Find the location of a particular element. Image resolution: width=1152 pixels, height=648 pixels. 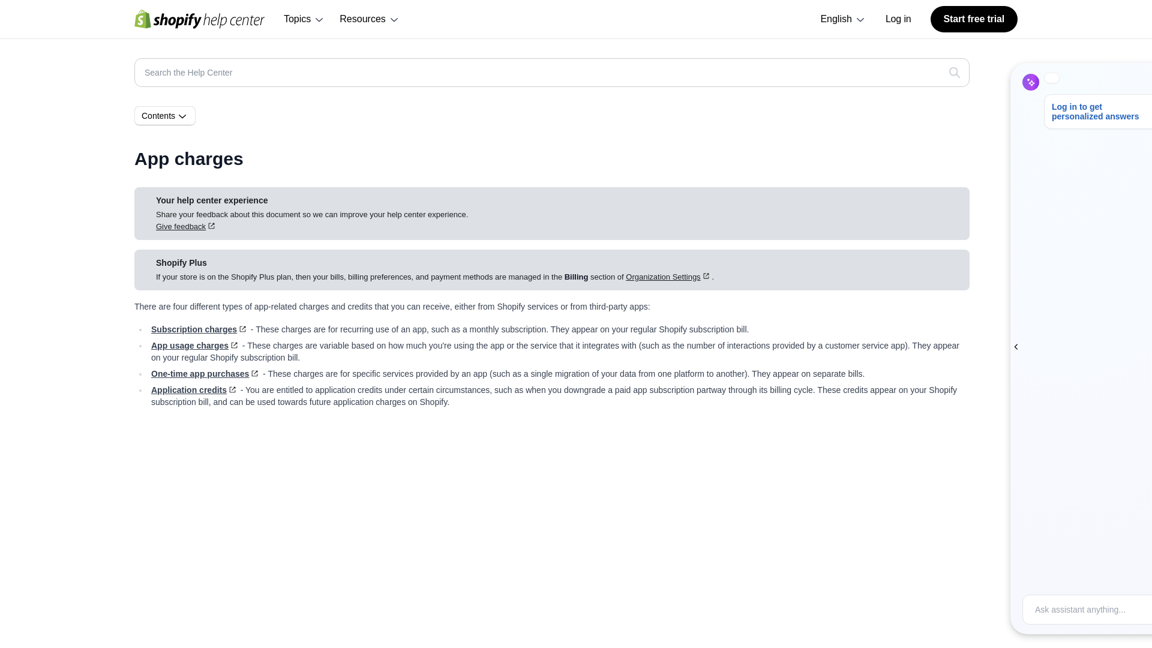

Resources is located at coordinates (370, 19).